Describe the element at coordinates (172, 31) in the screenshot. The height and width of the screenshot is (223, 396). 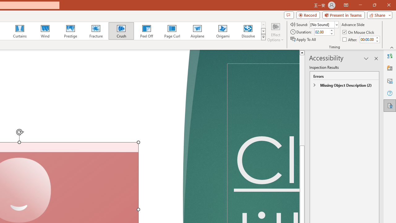
I see `Page Curl` at that location.